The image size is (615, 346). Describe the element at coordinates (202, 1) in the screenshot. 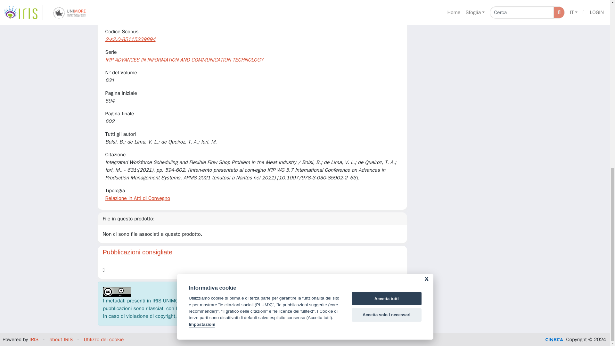

I see `Impostazioni` at that location.